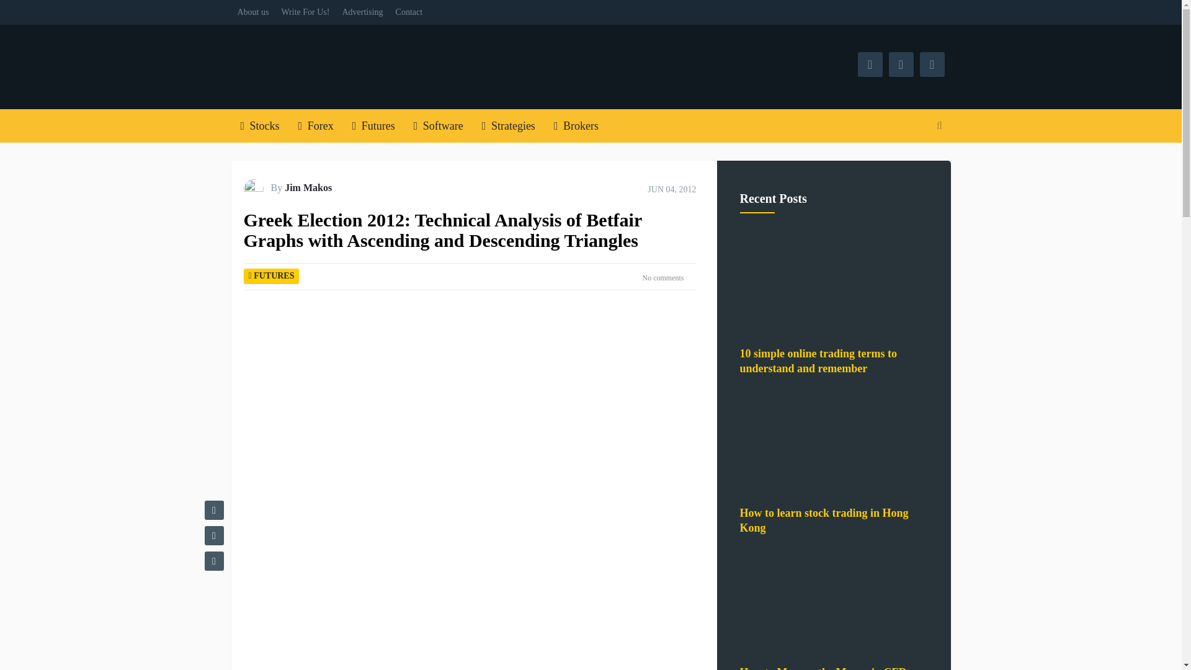  What do you see at coordinates (316, 126) in the screenshot?
I see `Forex` at bounding box center [316, 126].